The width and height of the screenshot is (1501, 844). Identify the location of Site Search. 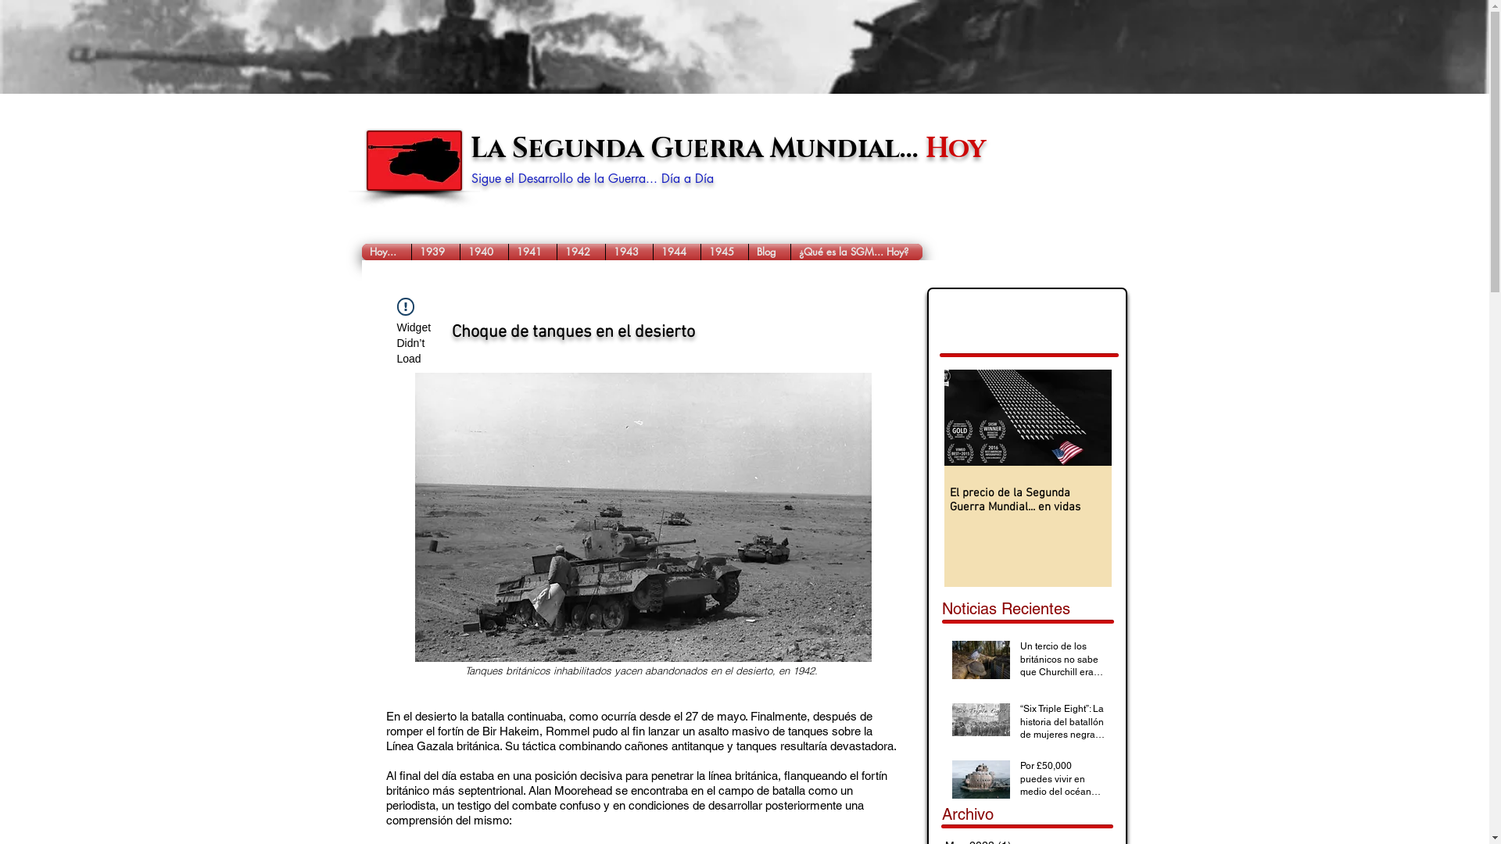
(1029, 253).